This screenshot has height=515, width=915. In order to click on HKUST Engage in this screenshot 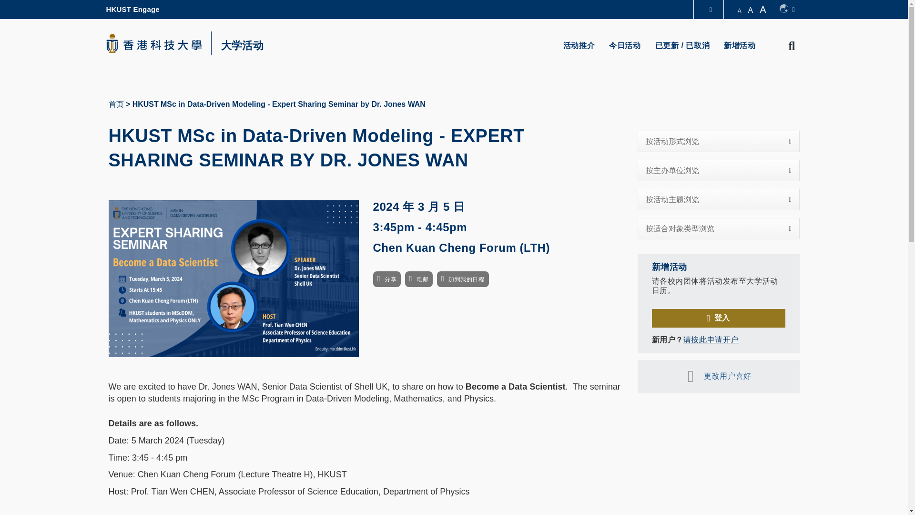, I will do `click(132, 10)`.